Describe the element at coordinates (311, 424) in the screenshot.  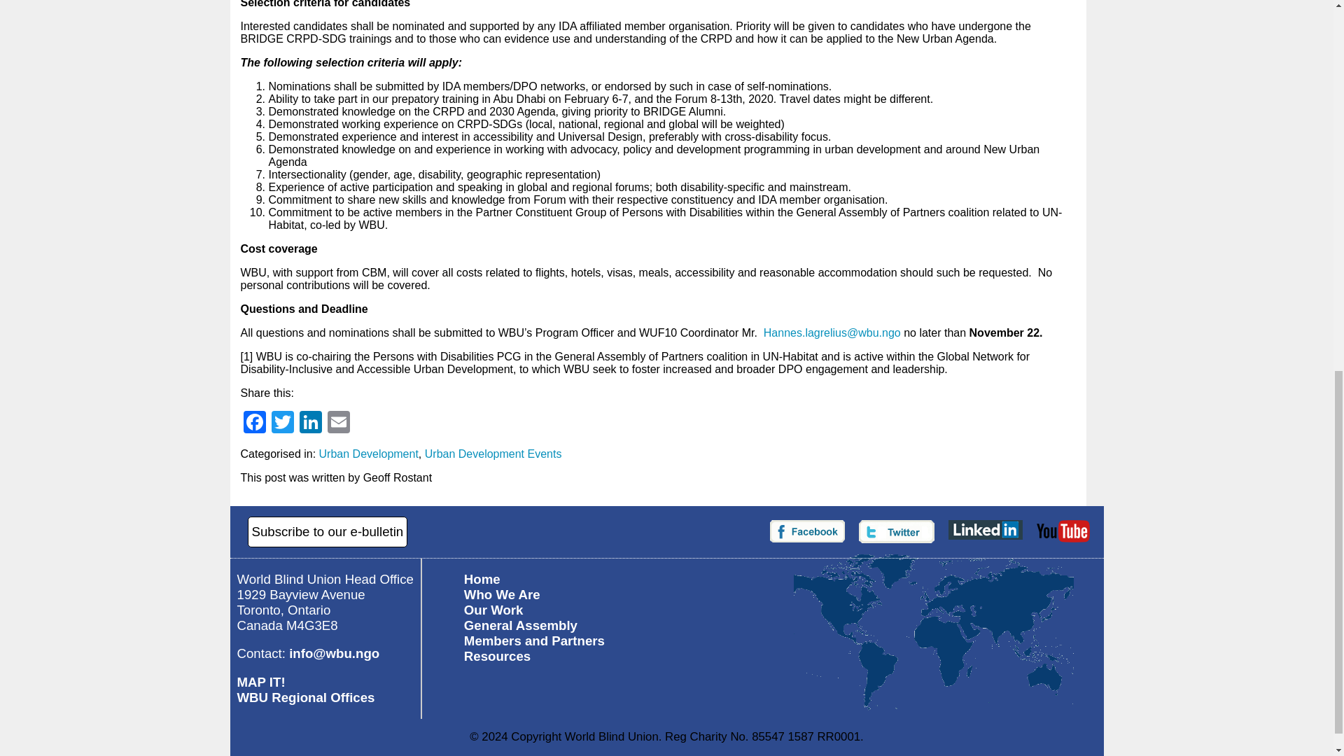
I see `LinkedIn` at that location.